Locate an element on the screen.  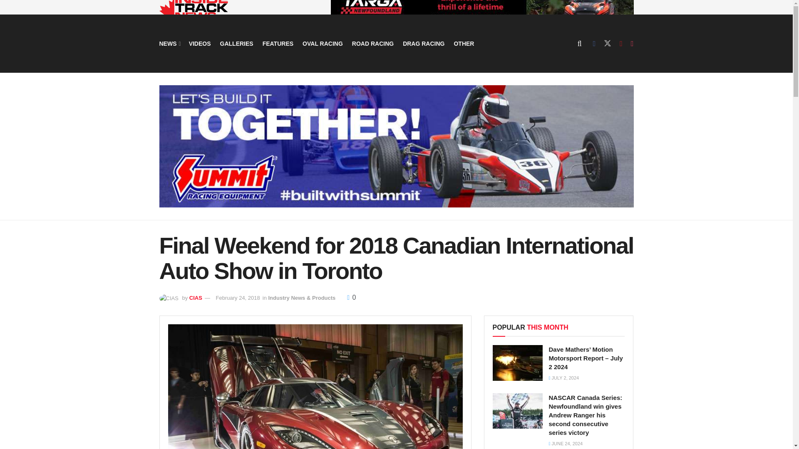
GALLERIES is located at coordinates (236, 43).